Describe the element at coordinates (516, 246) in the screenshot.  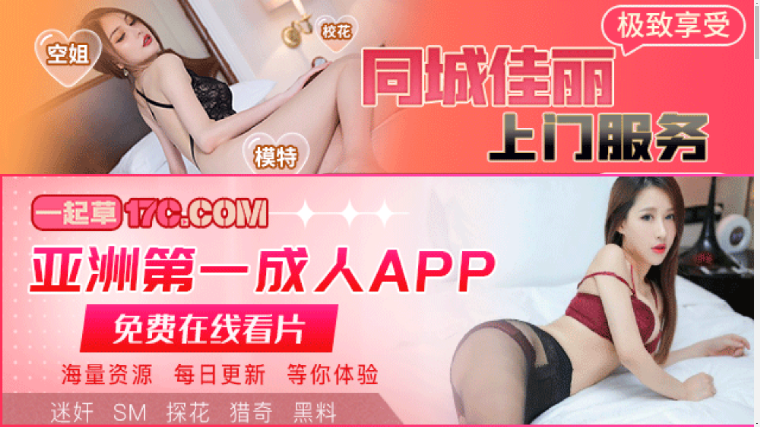
I see `|` at that location.